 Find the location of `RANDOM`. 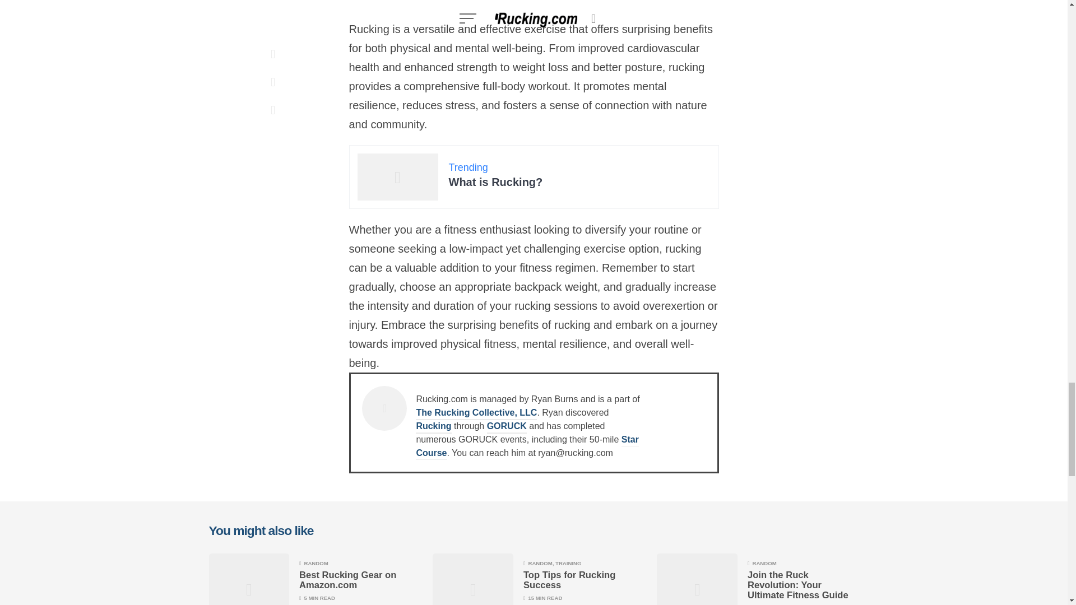

RANDOM is located at coordinates (764, 563).